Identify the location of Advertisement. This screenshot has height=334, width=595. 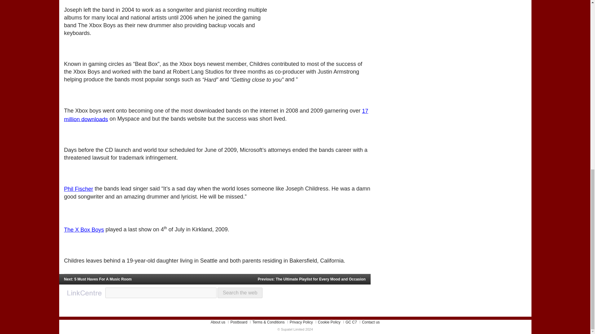
(324, 10).